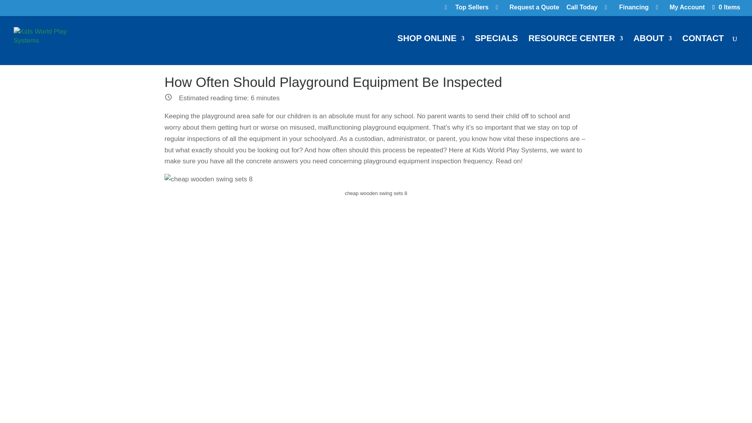 The image size is (752, 423). Describe the element at coordinates (626, 9) in the screenshot. I see `Financing` at that location.